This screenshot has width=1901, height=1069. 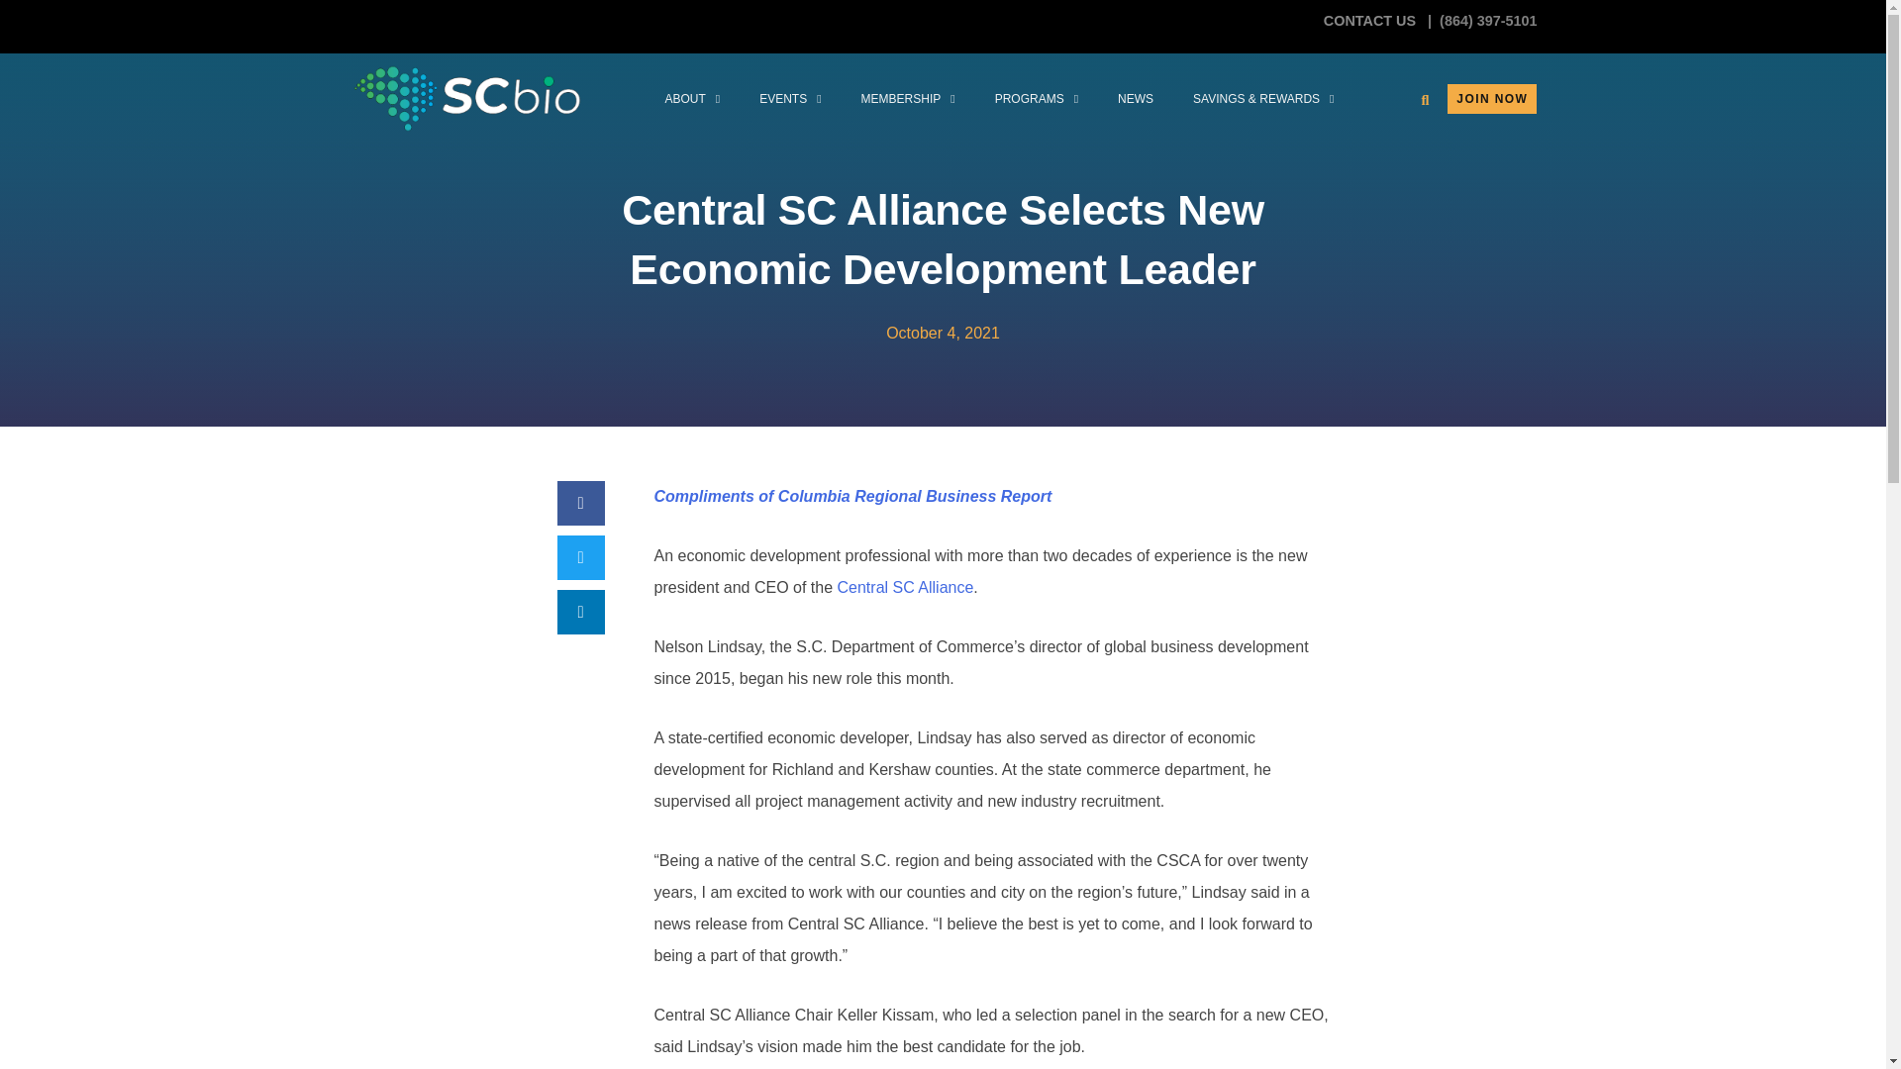 What do you see at coordinates (789, 99) in the screenshot?
I see `EVENTS` at bounding box center [789, 99].